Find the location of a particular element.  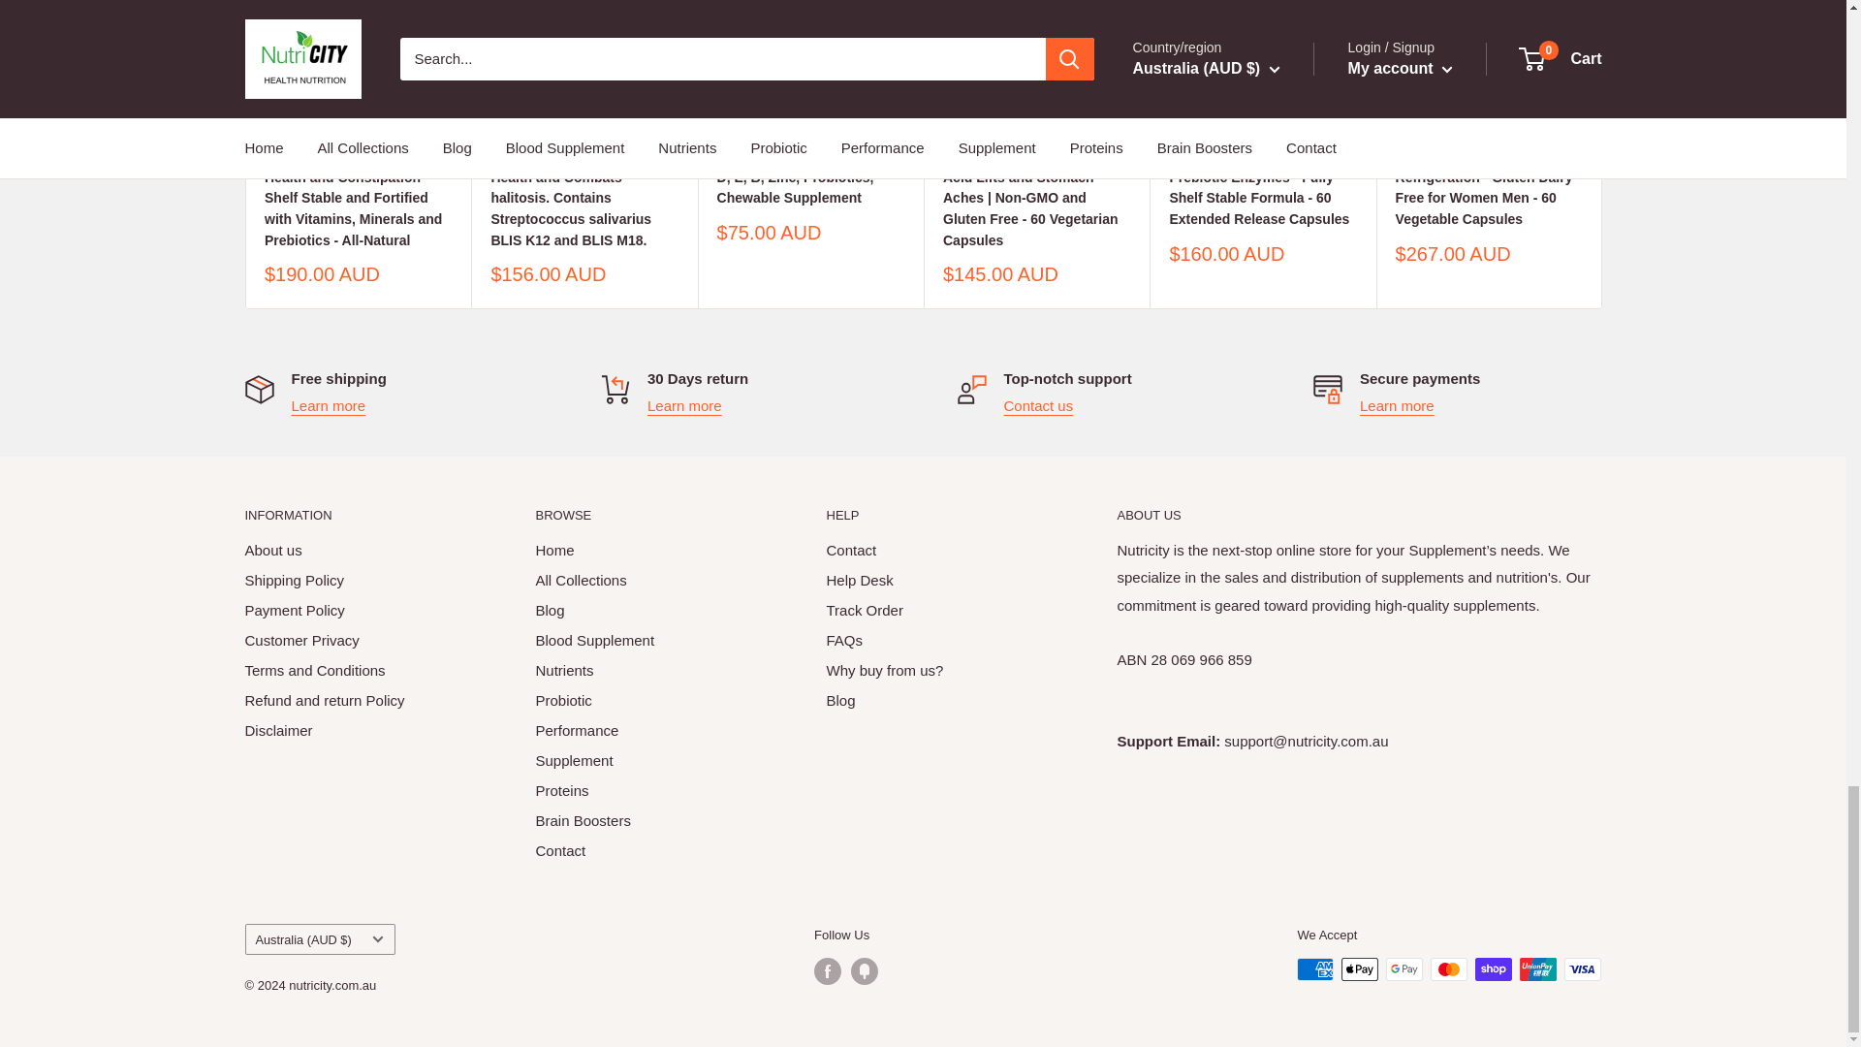

Shipping Policy is located at coordinates (328, 405).